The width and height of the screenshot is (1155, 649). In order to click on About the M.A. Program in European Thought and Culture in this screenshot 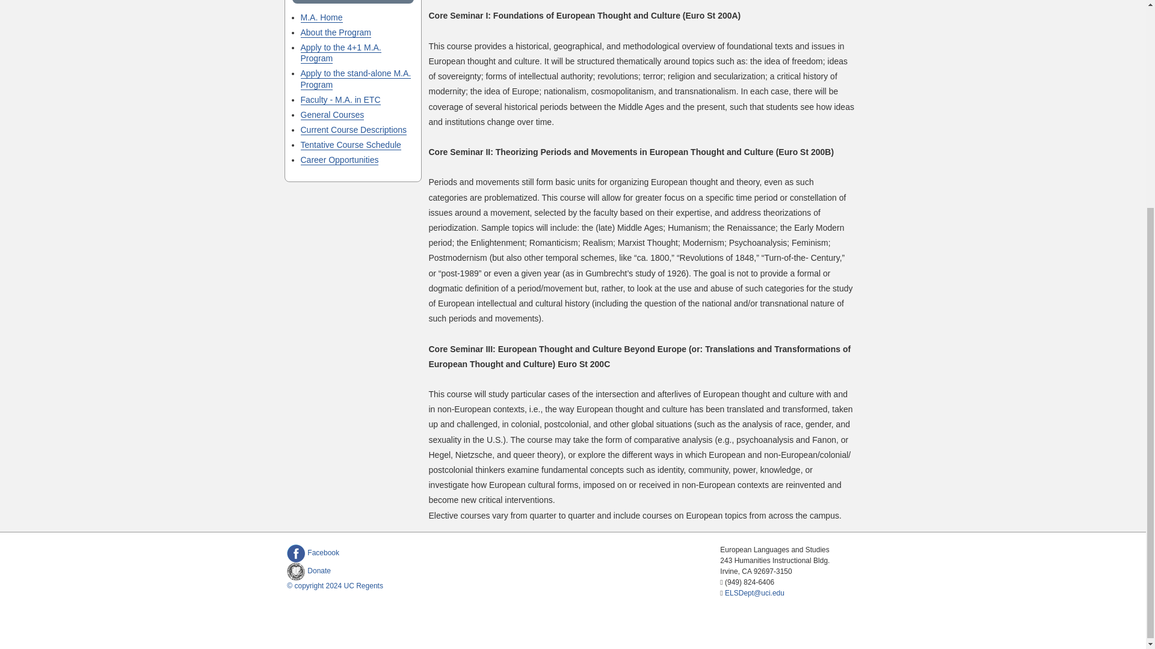, I will do `click(336, 32)`.